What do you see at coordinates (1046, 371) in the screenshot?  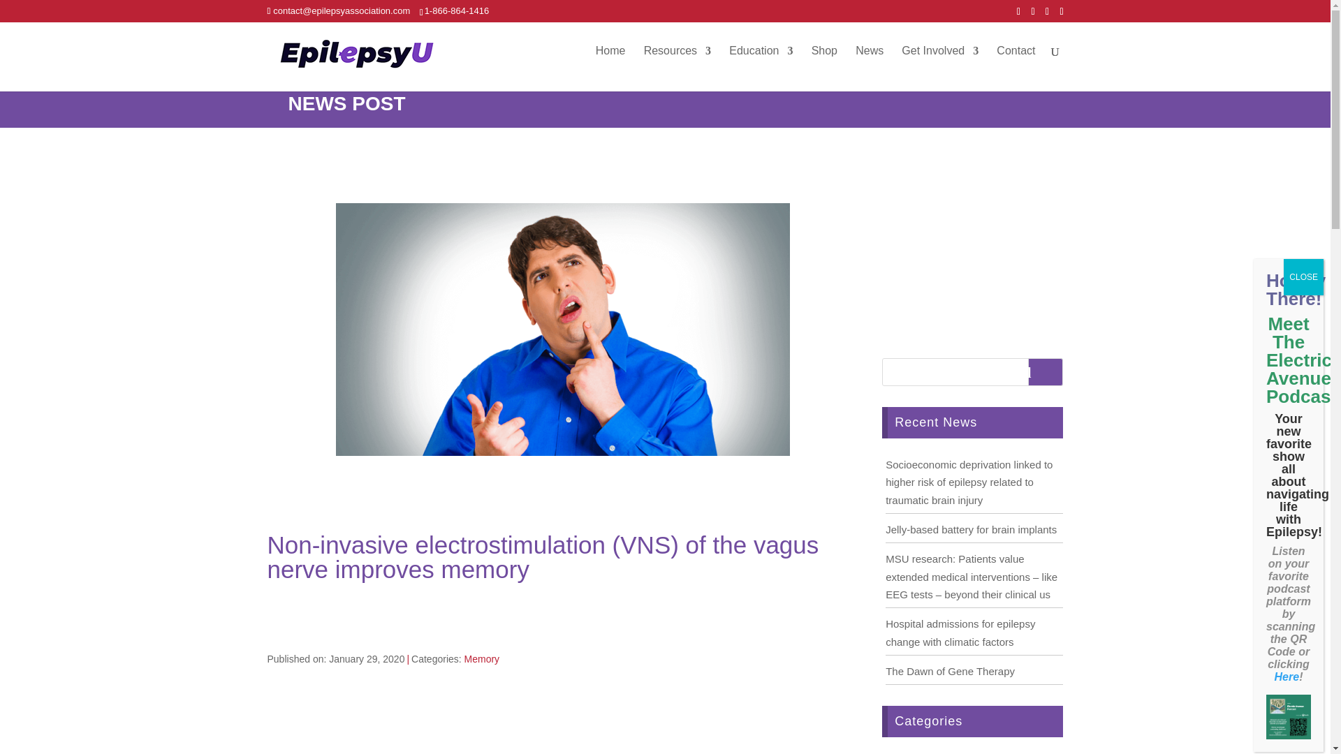 I see `Search` at bounding box center [1046, 371].